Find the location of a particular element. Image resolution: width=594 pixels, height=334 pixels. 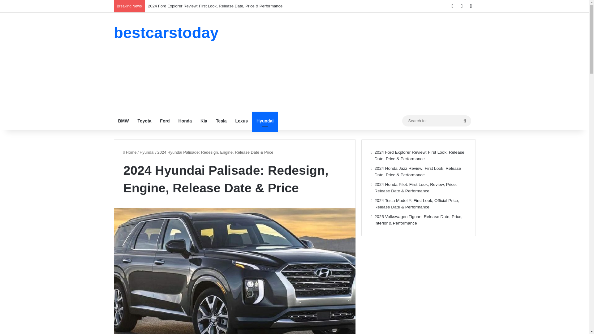

Advertisement is located at coordinates (356, 62).